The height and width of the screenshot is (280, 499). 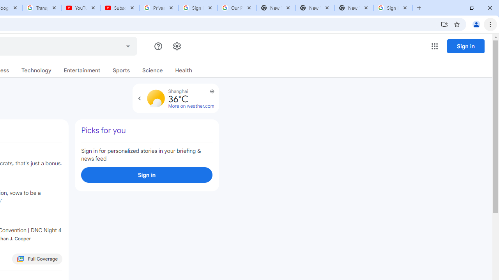 I want to click on YouTube, so click(x=81, y=8).